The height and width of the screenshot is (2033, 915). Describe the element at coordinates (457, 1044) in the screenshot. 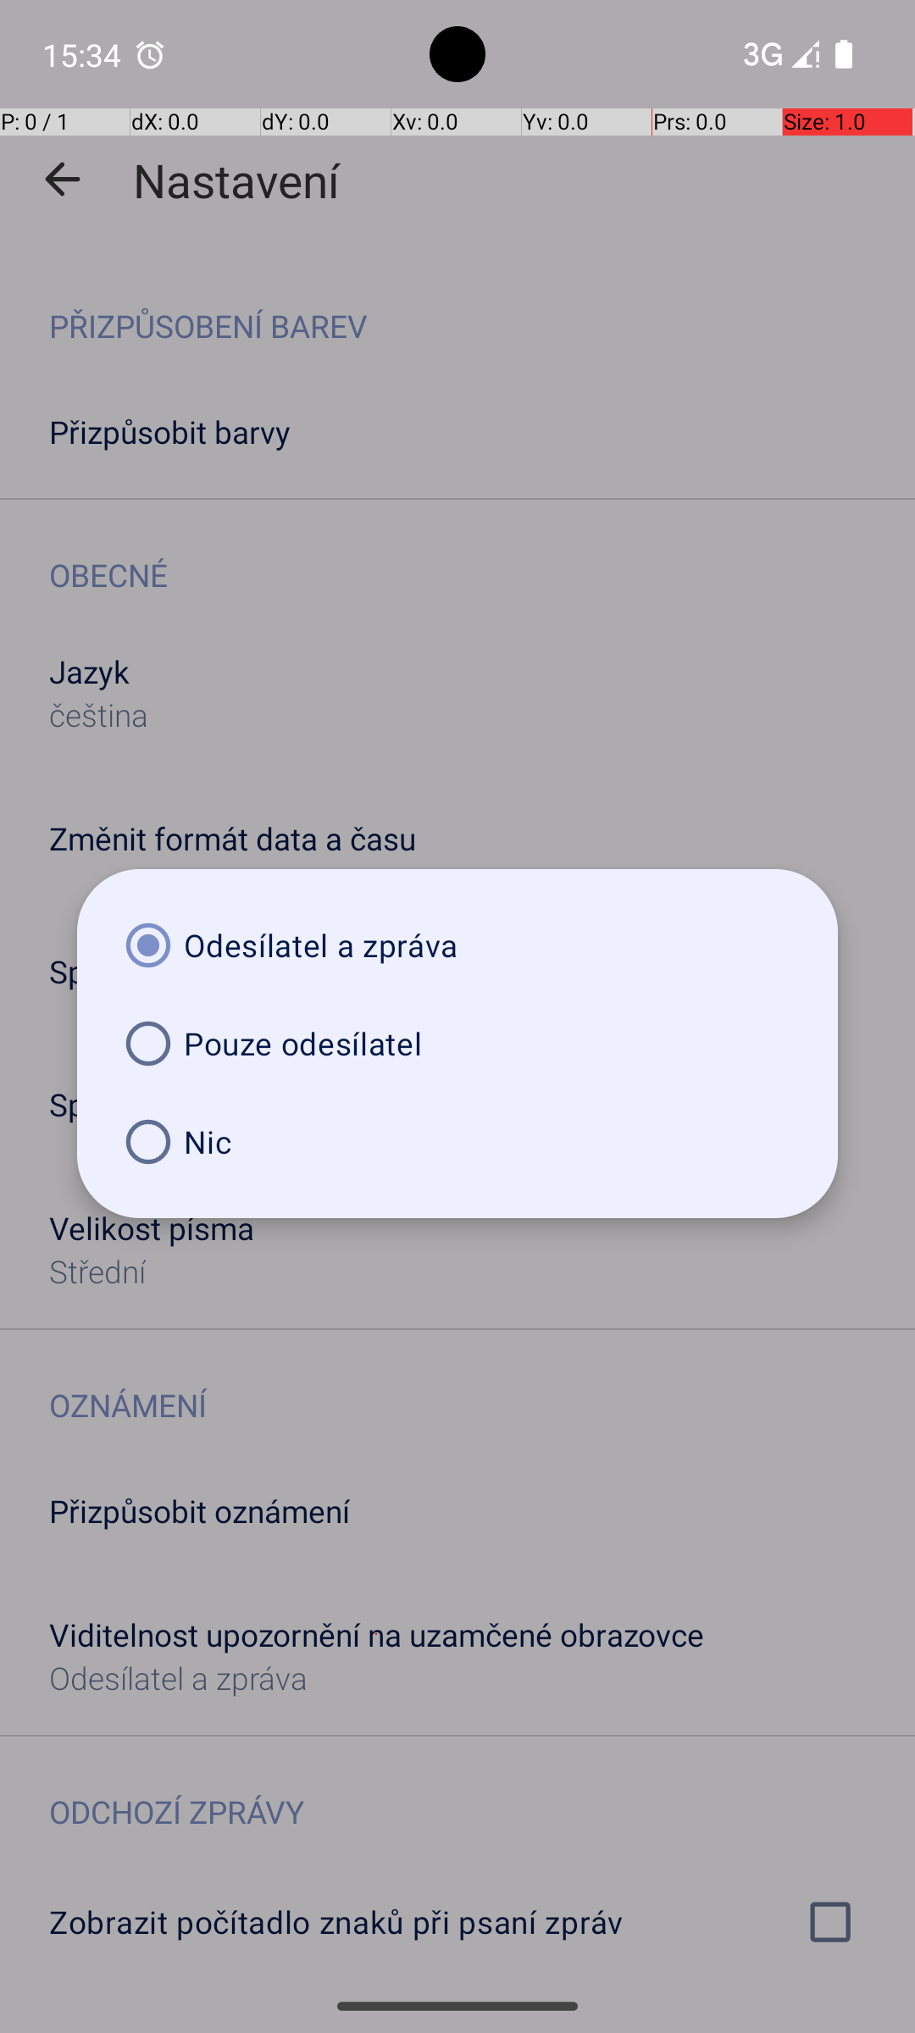

I see `Pouze odesílatel` at that location.